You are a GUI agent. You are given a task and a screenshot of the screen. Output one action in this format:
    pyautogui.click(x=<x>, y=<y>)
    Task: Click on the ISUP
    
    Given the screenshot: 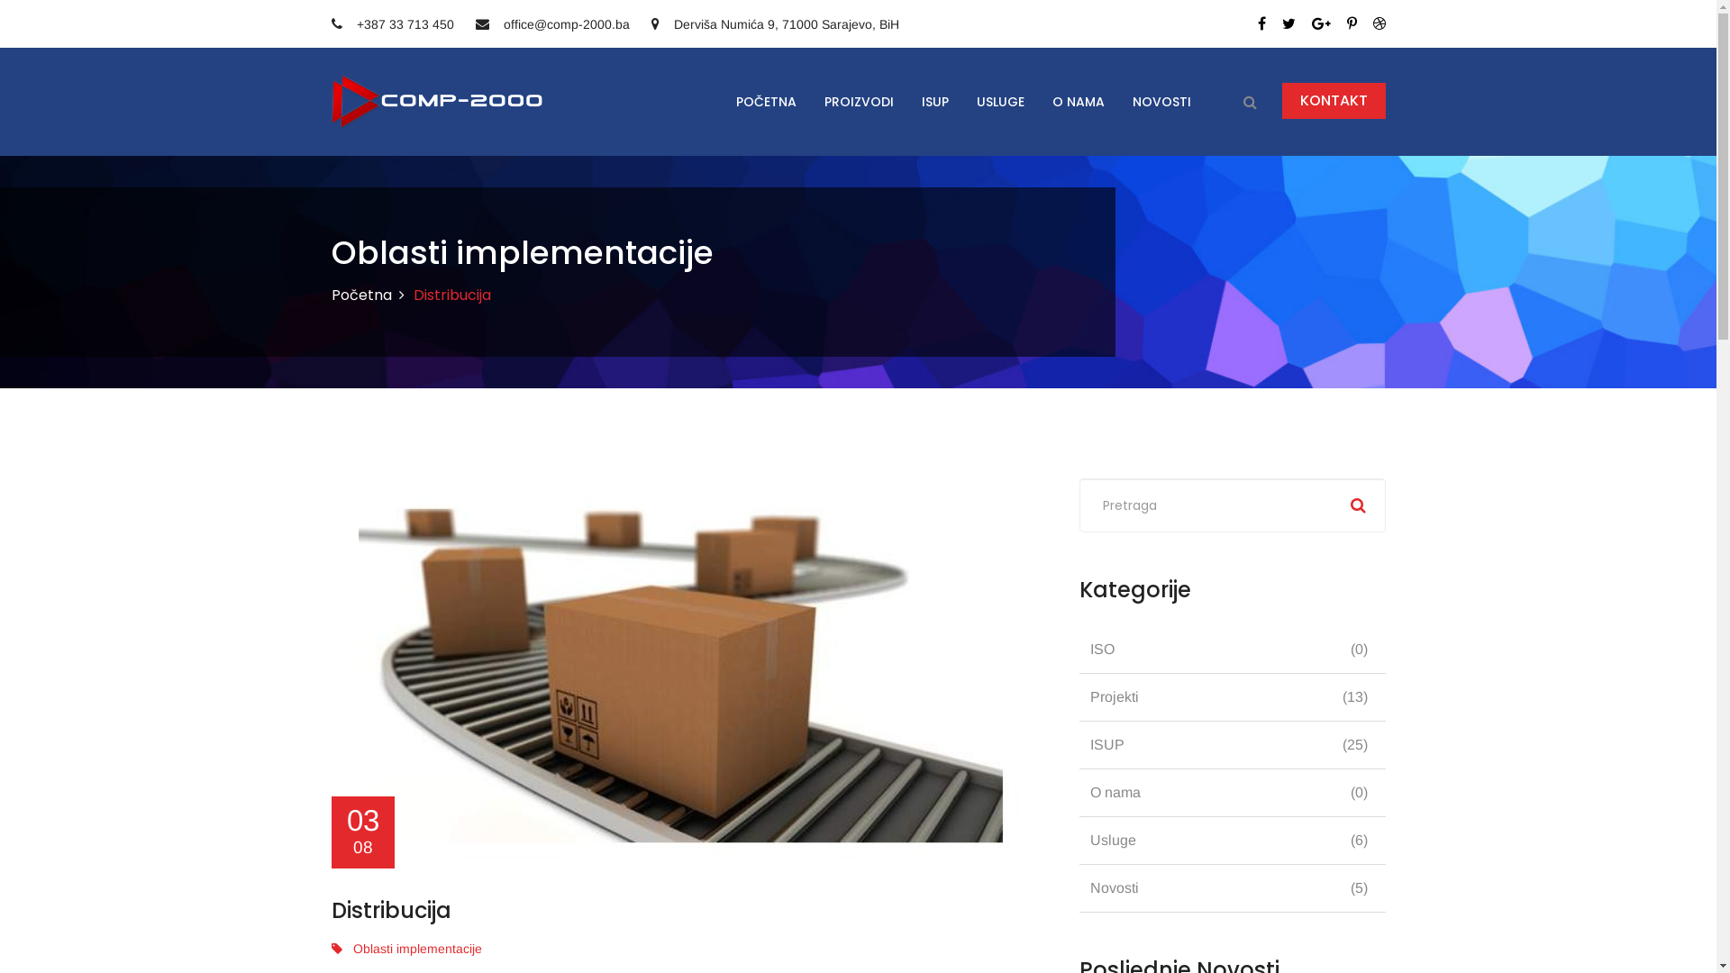 What is the action you would take?
    pyautogui.click(x=934, y=102)
    